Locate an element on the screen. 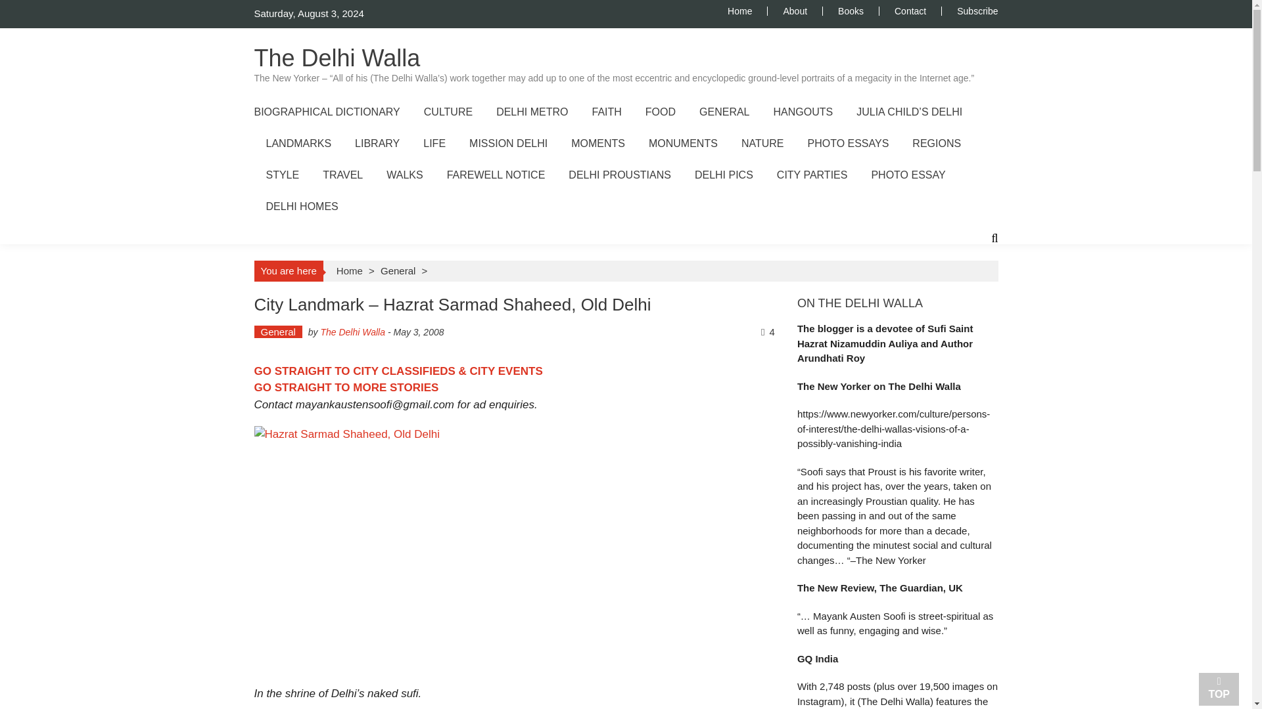 The image size is (1262, 709). NATURE is located at coordinates (762, 143).